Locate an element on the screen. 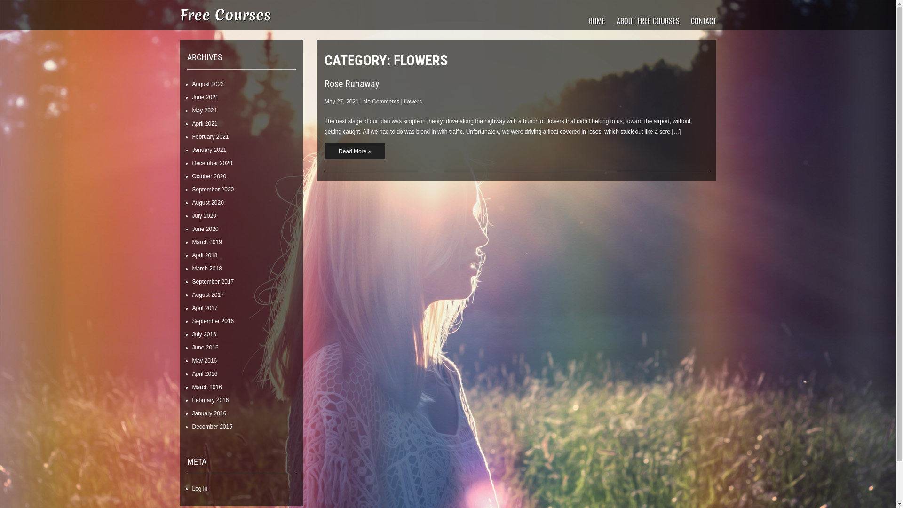 The image size is (903, 508). March 2016 is located at coordinates (207, 387).